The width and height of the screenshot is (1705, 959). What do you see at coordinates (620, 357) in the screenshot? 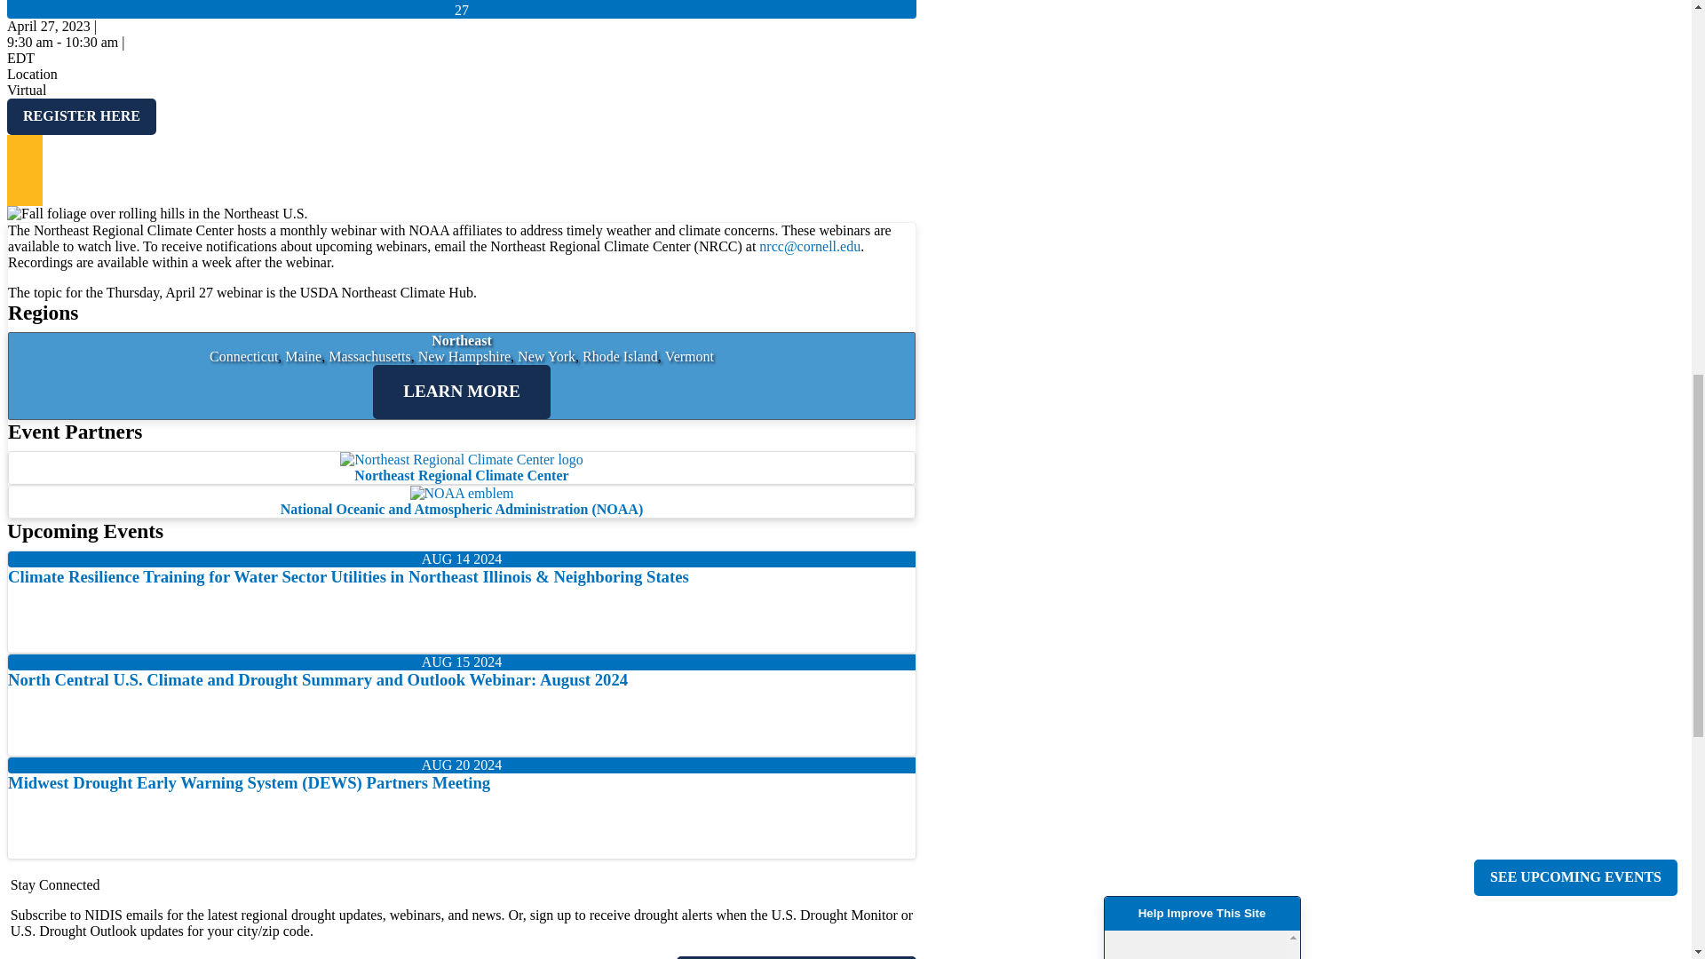
I see `Rhode Island` at bounding box center [620, 357].